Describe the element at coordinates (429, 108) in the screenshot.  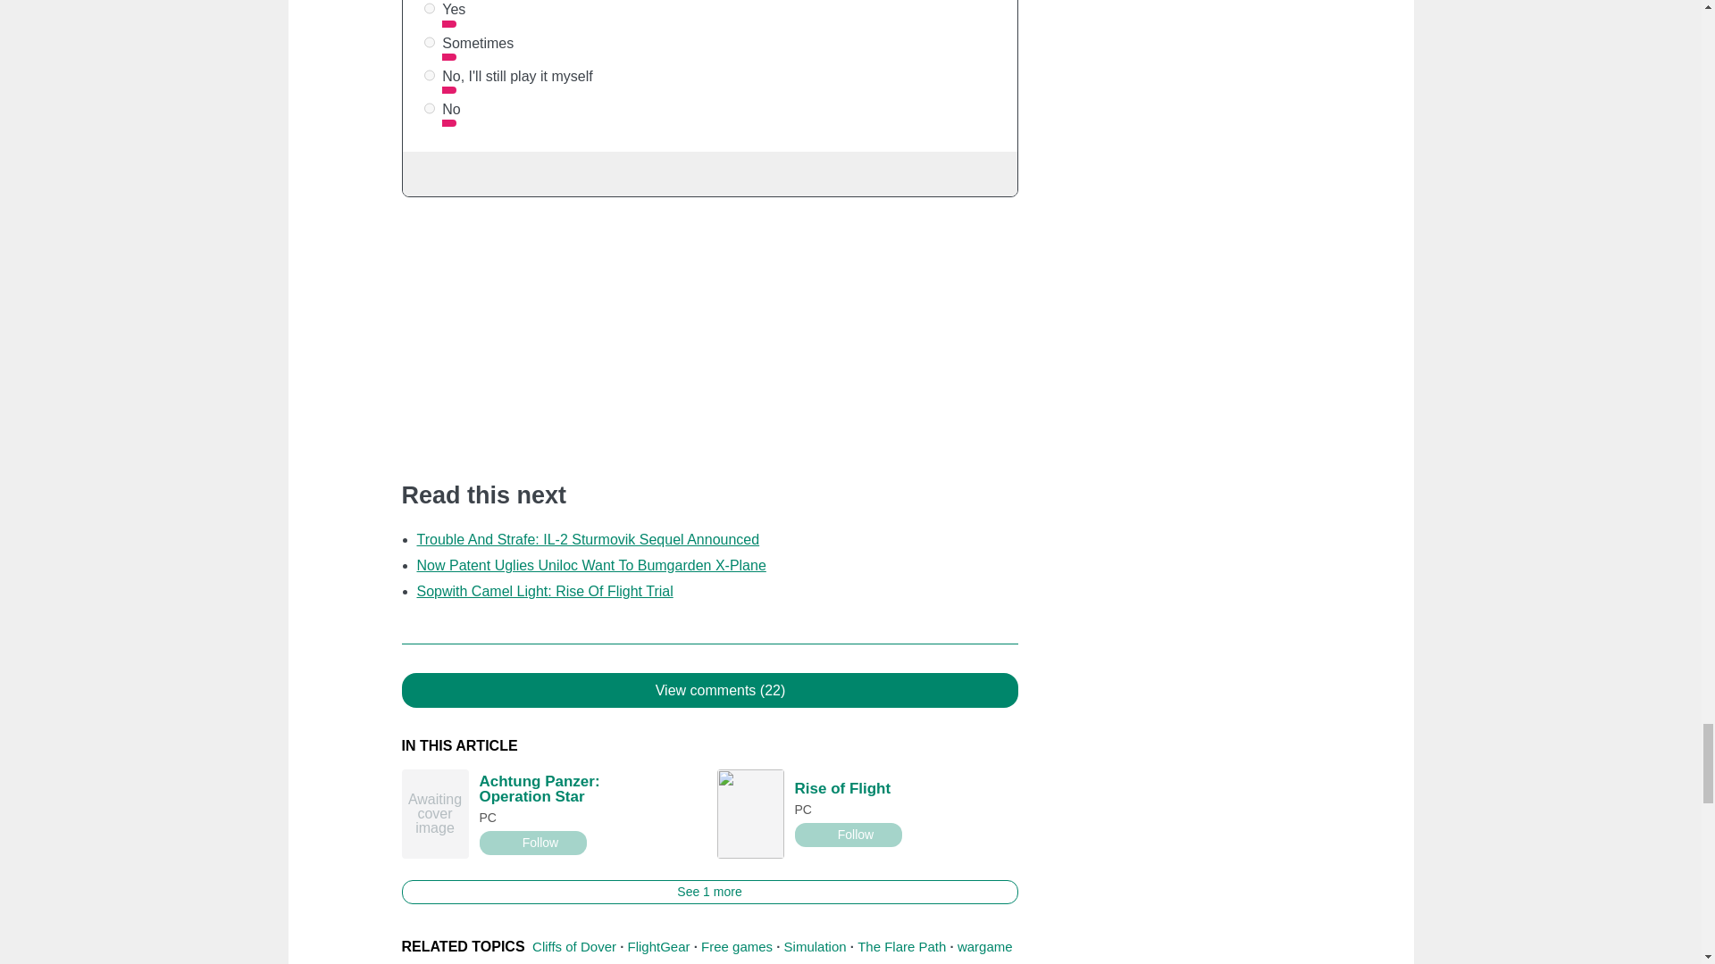
I see `on` at that location.